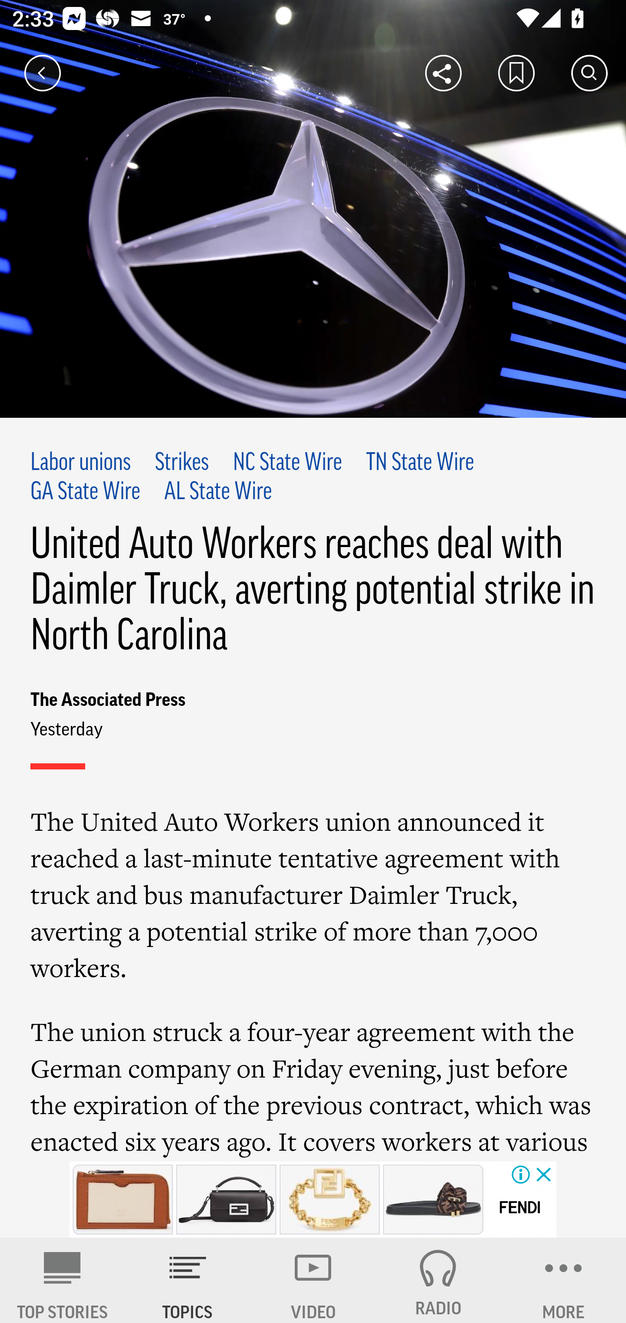 This screenshot has width=626, height=1323. Describe the element at coordinates (188, 1280) in the screenshot. I see `TOPICS` at that location.